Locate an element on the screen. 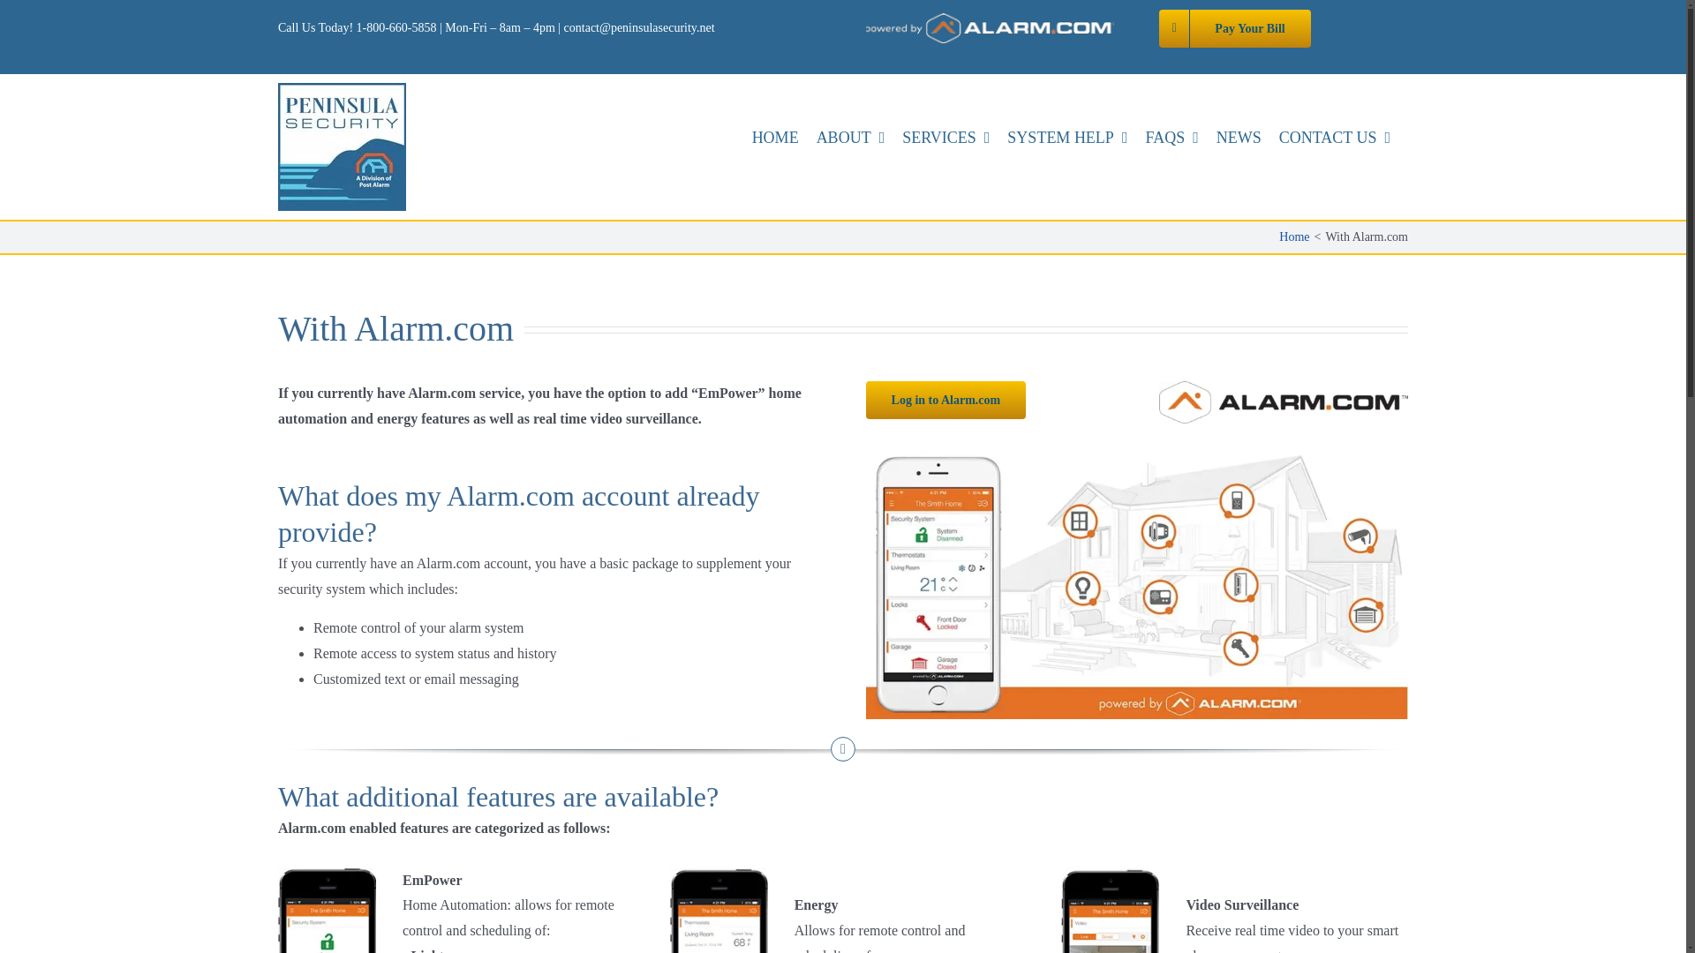 The height and width of the screenshot is (953, 1695). Log in to Alarm.com is located at coordinates (946, 401).